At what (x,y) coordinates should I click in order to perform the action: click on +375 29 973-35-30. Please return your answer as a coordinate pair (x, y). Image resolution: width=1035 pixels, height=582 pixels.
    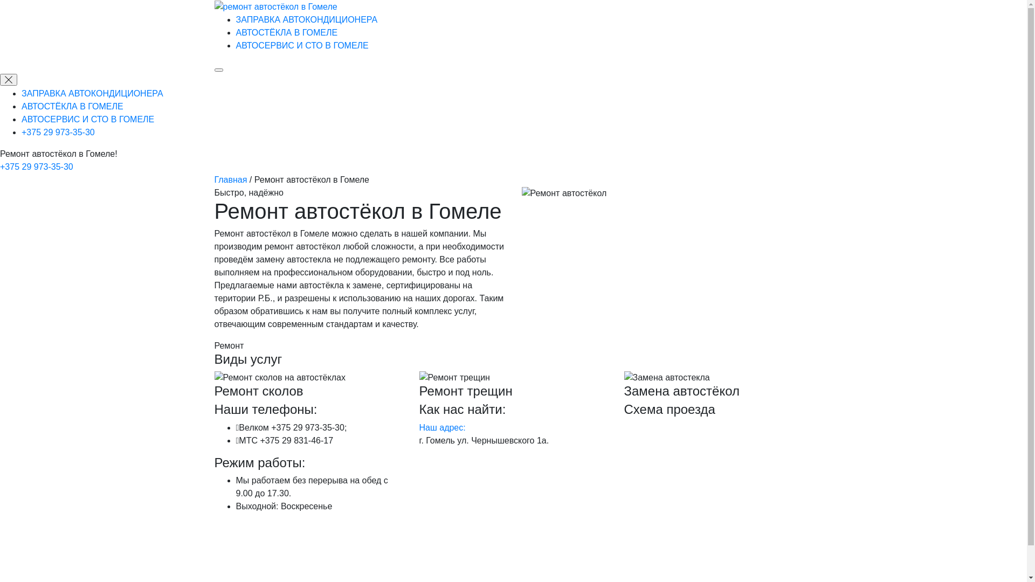
    Looking at the image, I should click on (58, 133).